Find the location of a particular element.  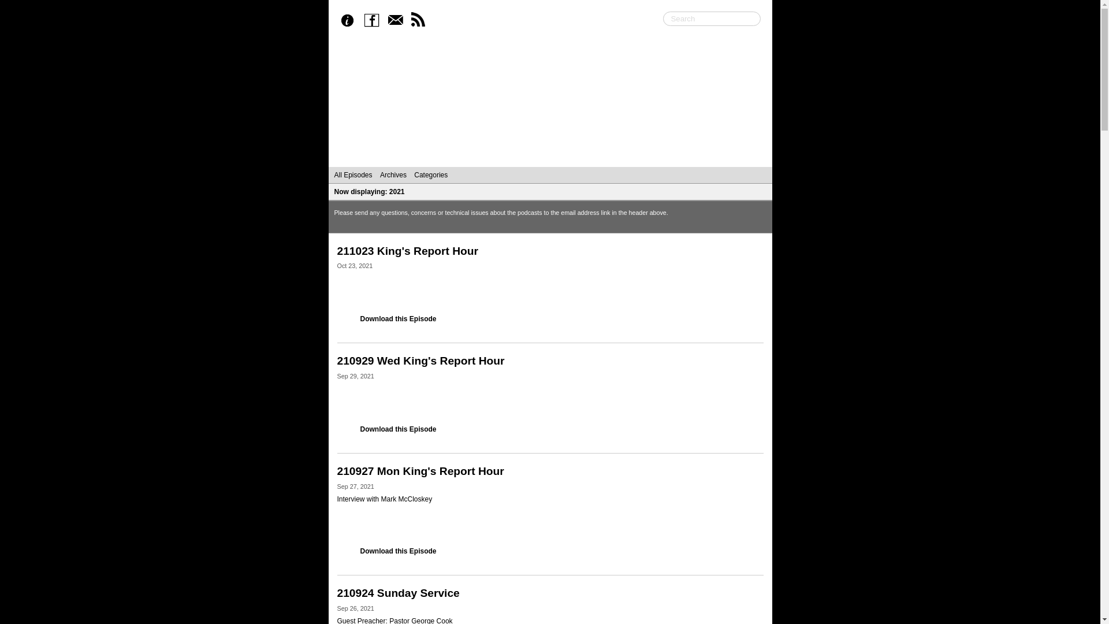

RSS Feed is located at coordinates (420, 21).